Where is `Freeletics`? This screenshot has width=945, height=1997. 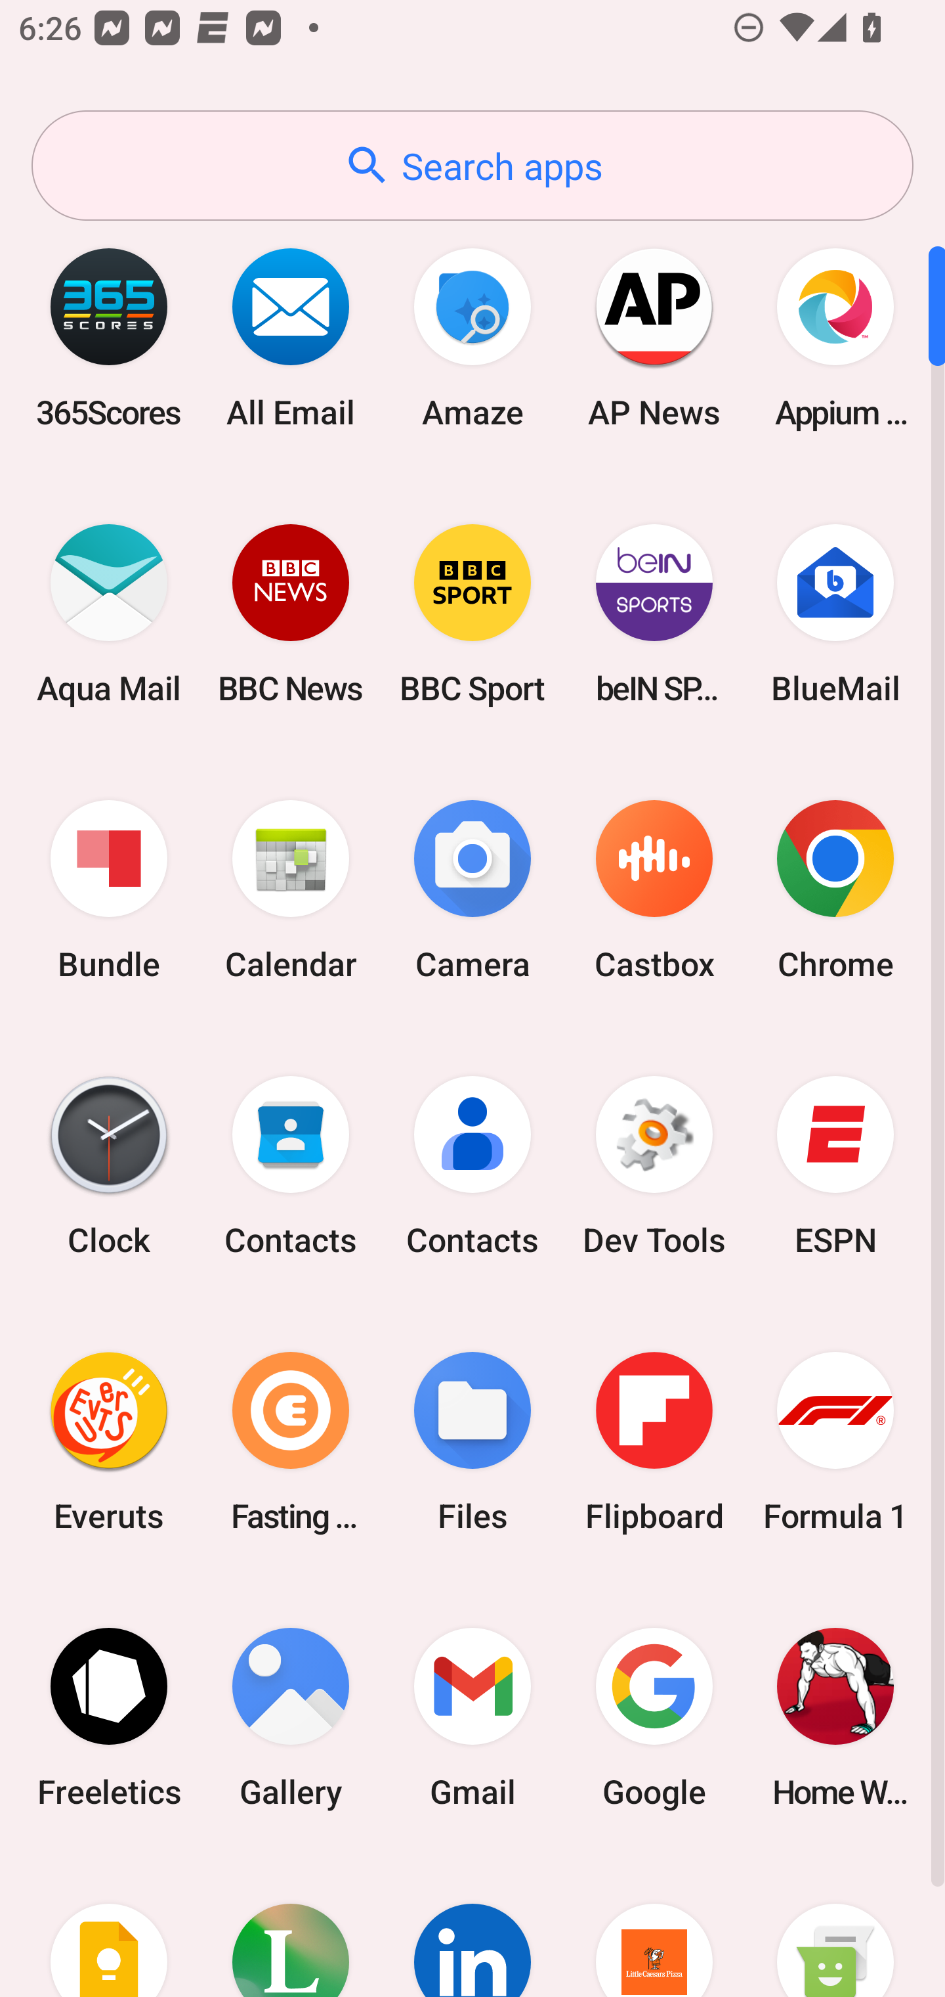 Freeletics is located at coordinates (109, 1717).